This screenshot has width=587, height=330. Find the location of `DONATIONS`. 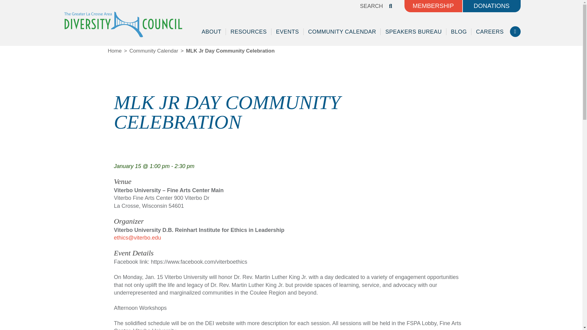

DONATIONS is located at coordinates (492, 6).